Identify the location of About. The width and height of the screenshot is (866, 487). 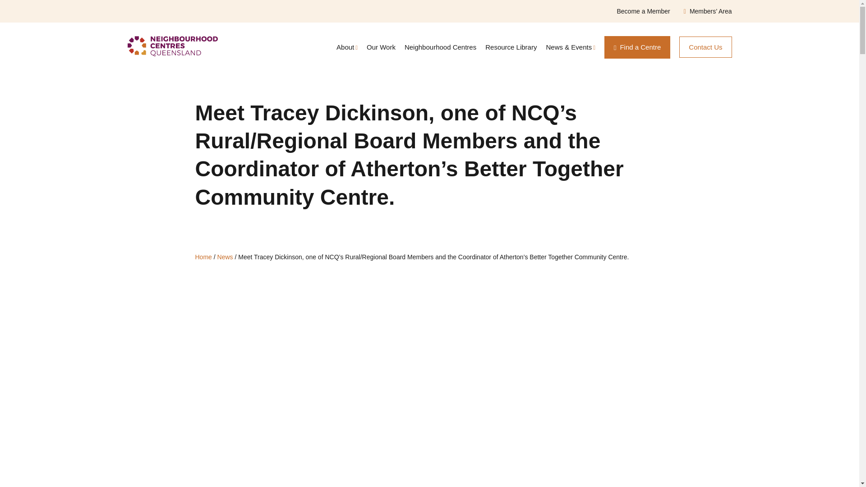
(345, 47).